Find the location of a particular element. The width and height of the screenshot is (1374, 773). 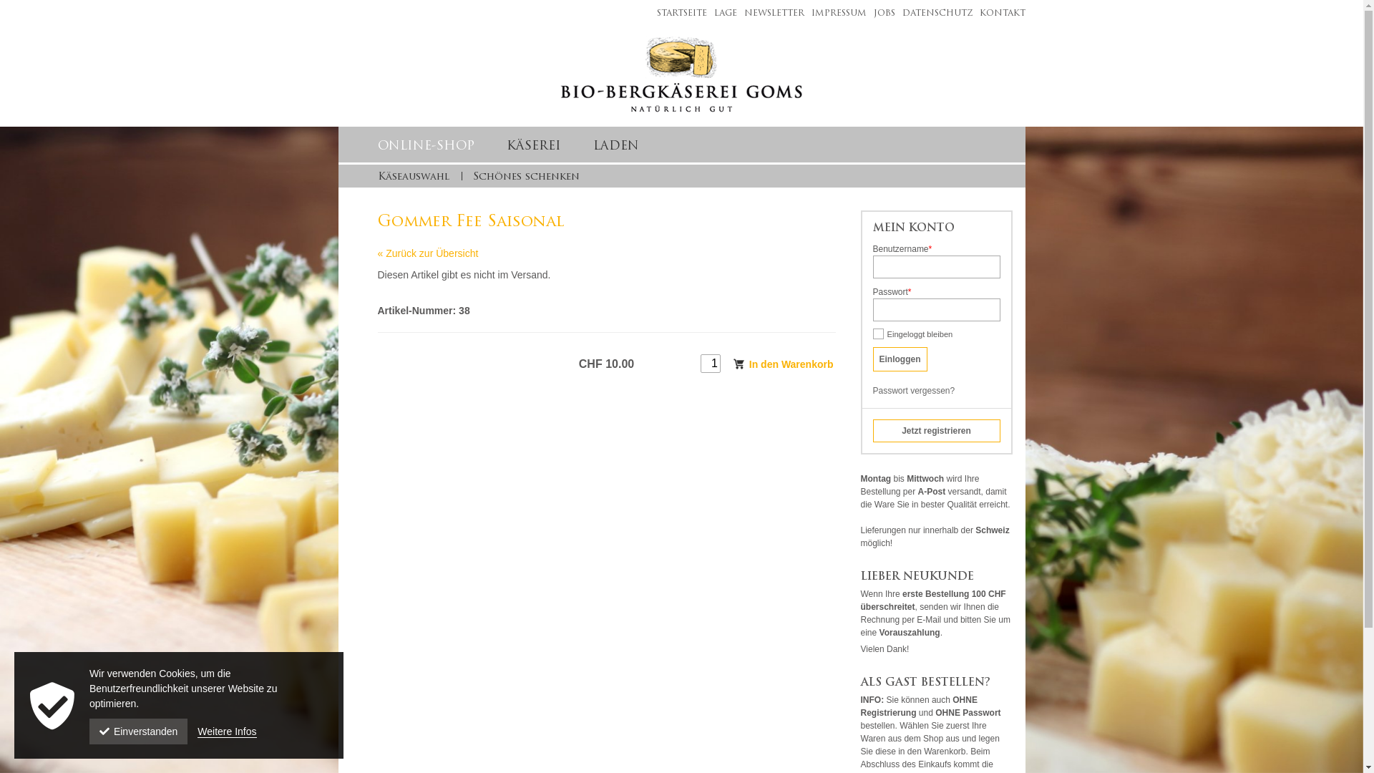

Einverstanden is located at coordinates (139, 731).